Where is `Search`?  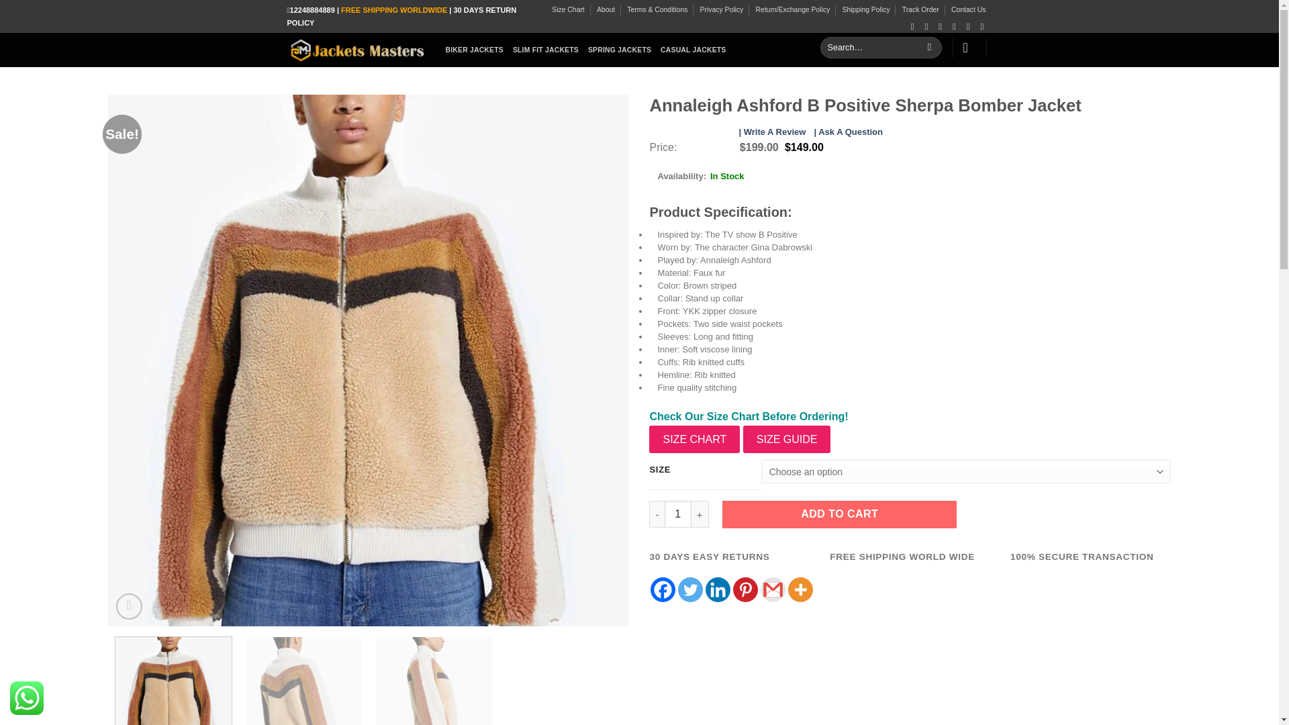 Search is located at coordinates (929, 48).